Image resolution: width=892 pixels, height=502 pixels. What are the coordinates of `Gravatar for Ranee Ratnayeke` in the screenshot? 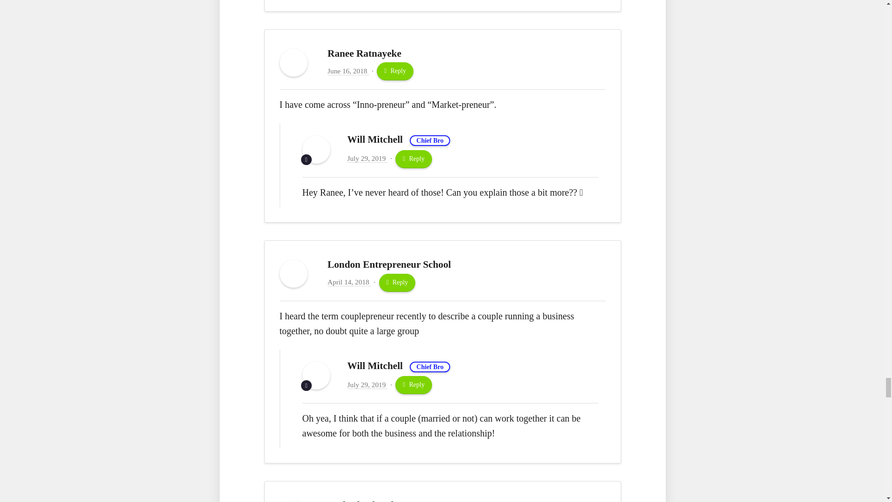 It's located at (294, 62).